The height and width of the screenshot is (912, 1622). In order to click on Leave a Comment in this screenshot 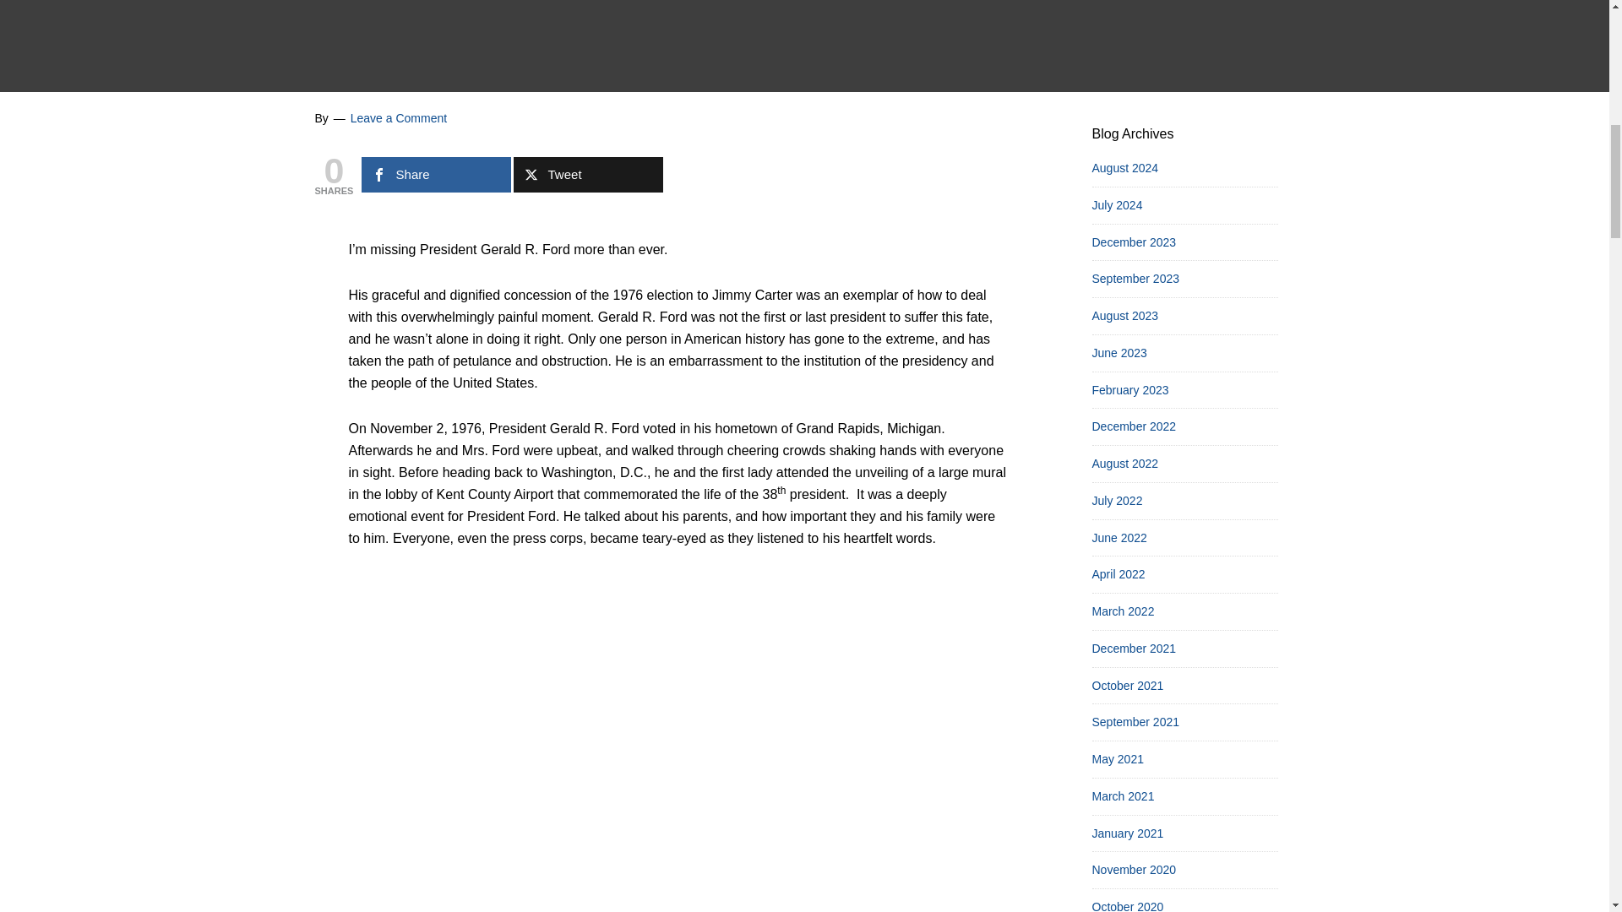, I will do `click(399, 117)`.